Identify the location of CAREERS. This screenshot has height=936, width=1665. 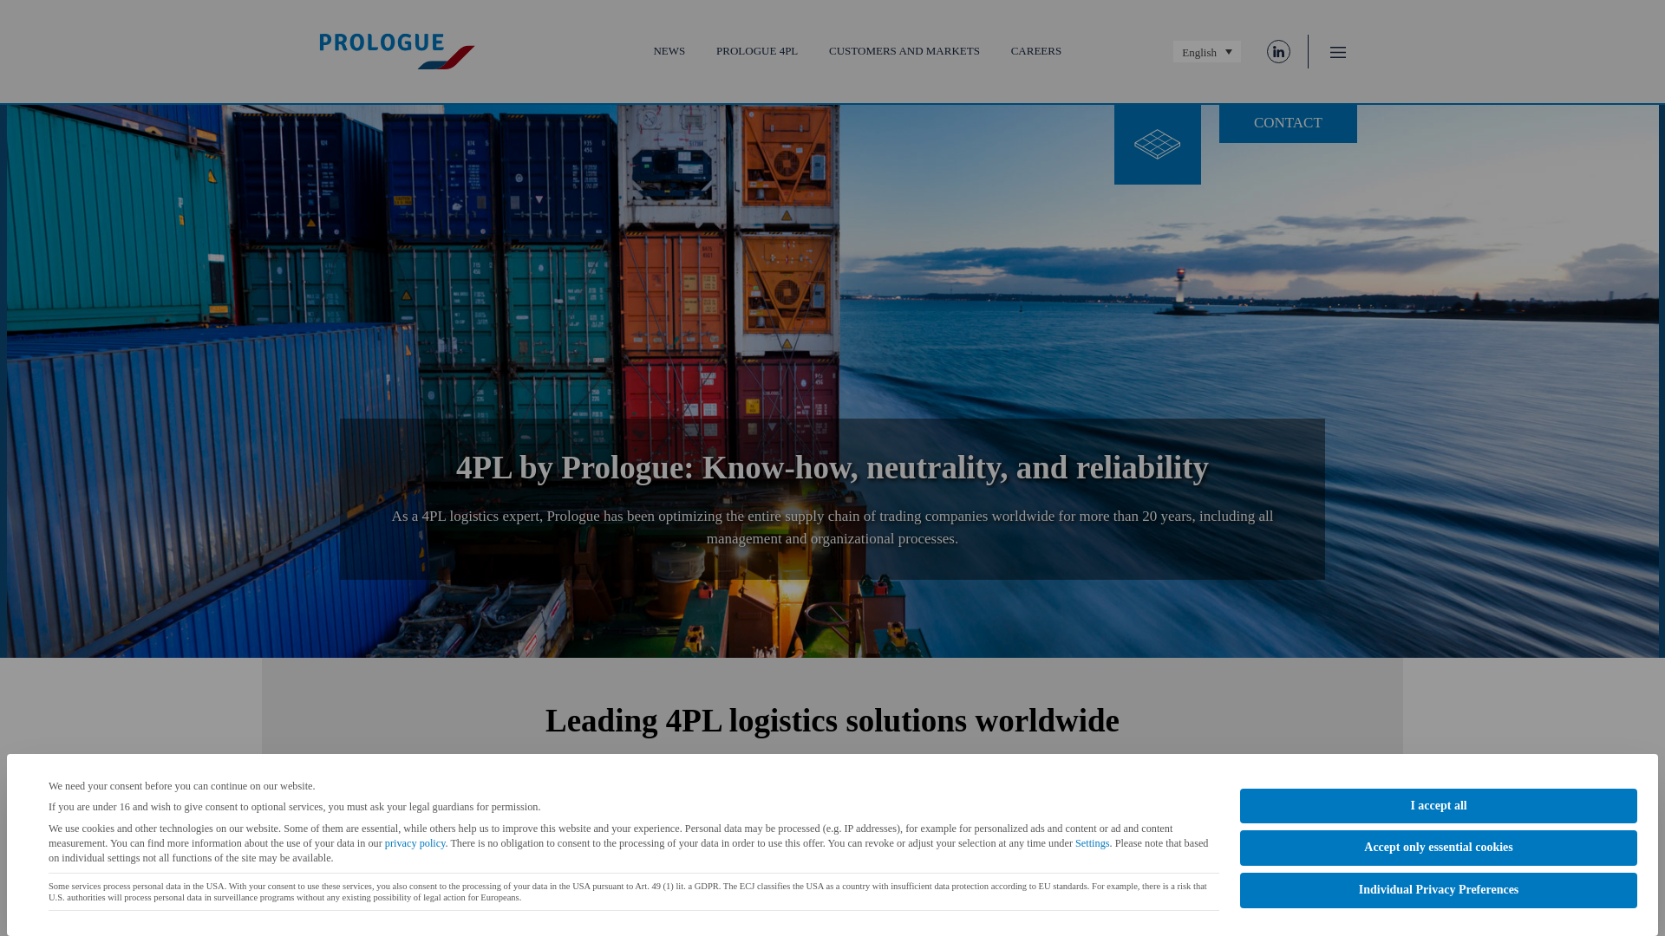
(1035, 50).